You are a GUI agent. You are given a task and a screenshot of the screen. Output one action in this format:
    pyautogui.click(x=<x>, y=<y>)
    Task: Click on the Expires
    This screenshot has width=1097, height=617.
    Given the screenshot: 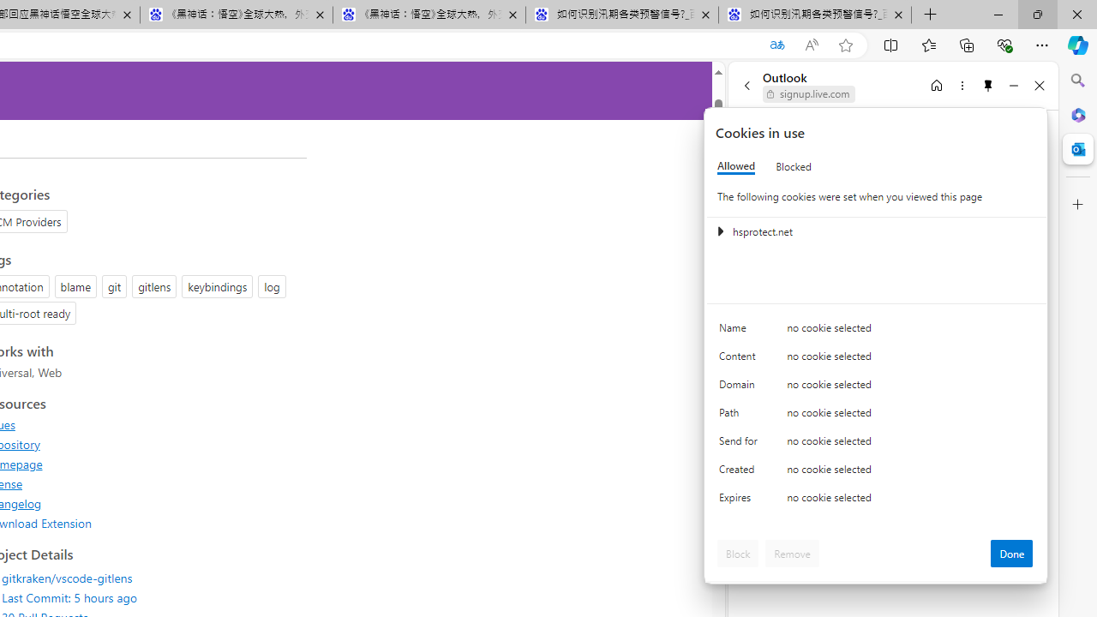 What is the action you would take?
    pyautogui.click(x=740, y=502)
    